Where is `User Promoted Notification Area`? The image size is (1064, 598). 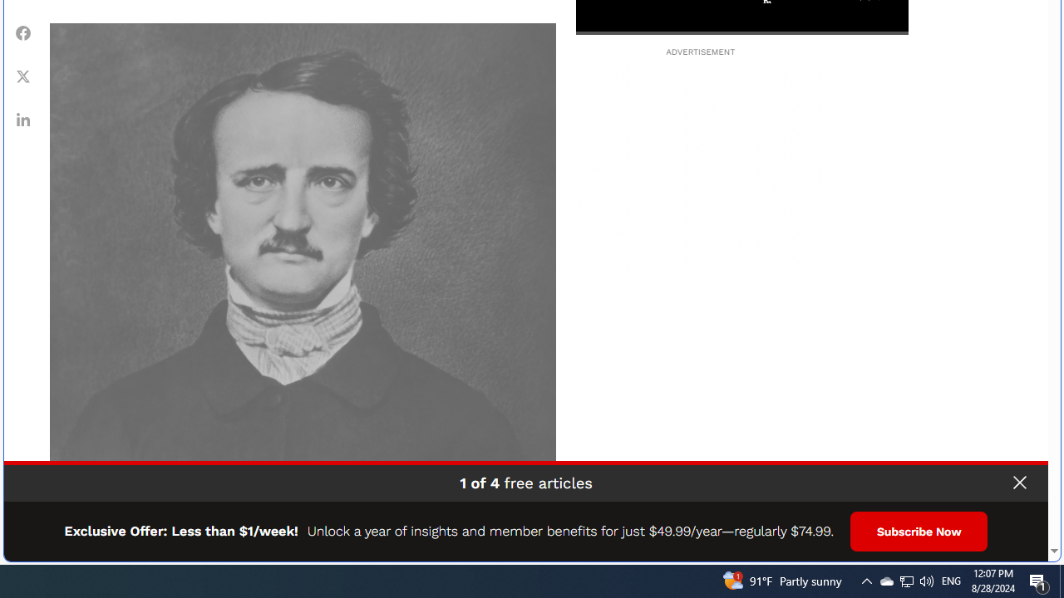
User Promoted Notification Area is located at coordinates (23, 120).